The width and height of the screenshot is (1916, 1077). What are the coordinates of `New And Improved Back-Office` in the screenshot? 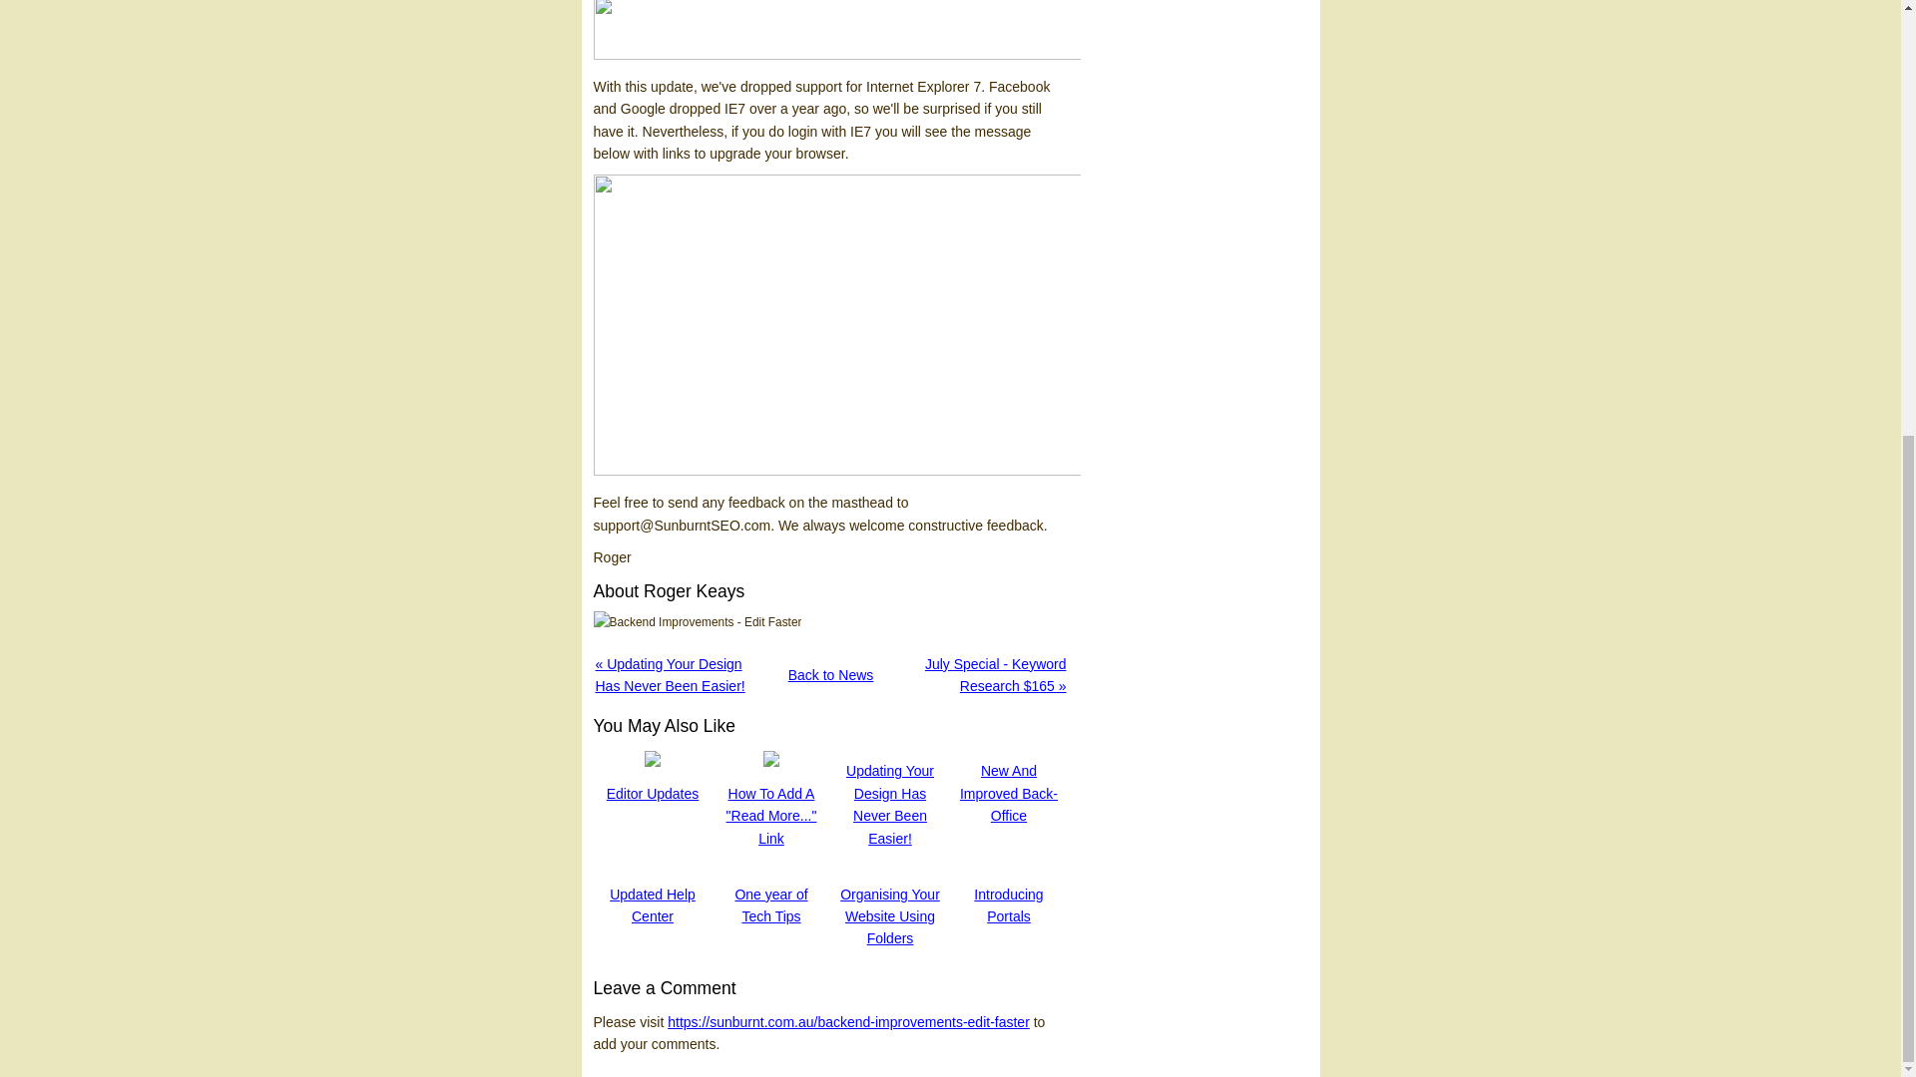 It's located at (1008, 793).